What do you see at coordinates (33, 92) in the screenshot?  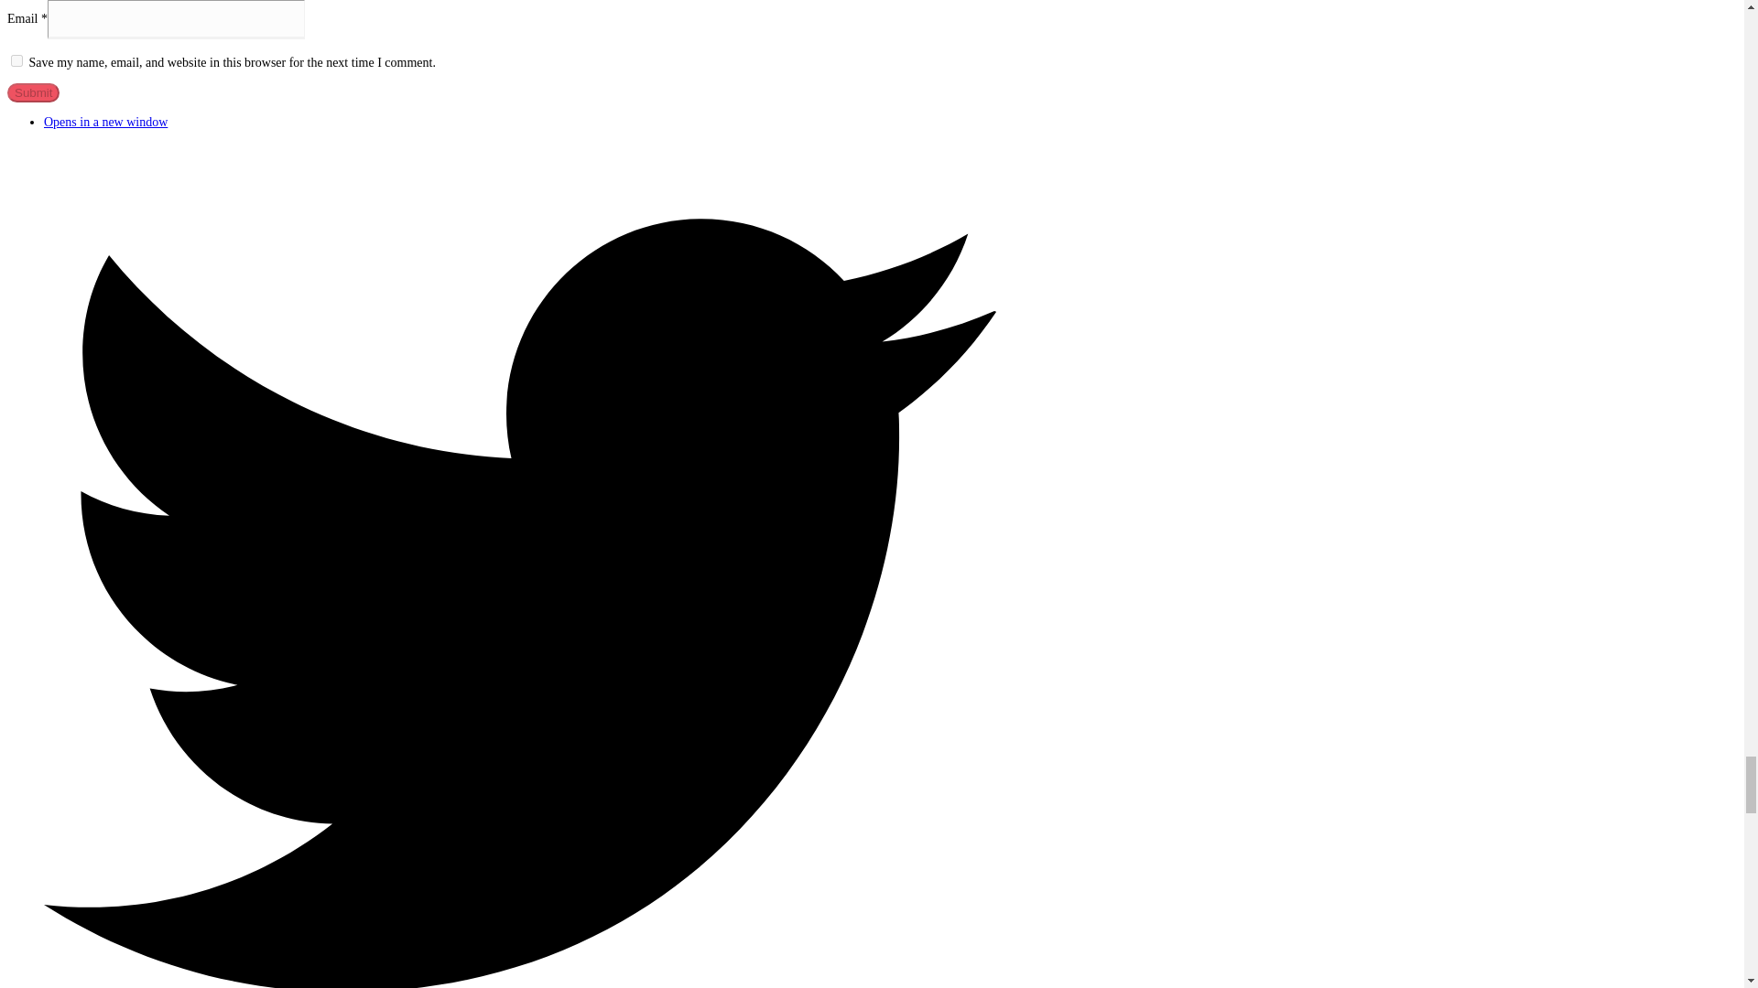 I see `yes` at bounding box center [33, 92].